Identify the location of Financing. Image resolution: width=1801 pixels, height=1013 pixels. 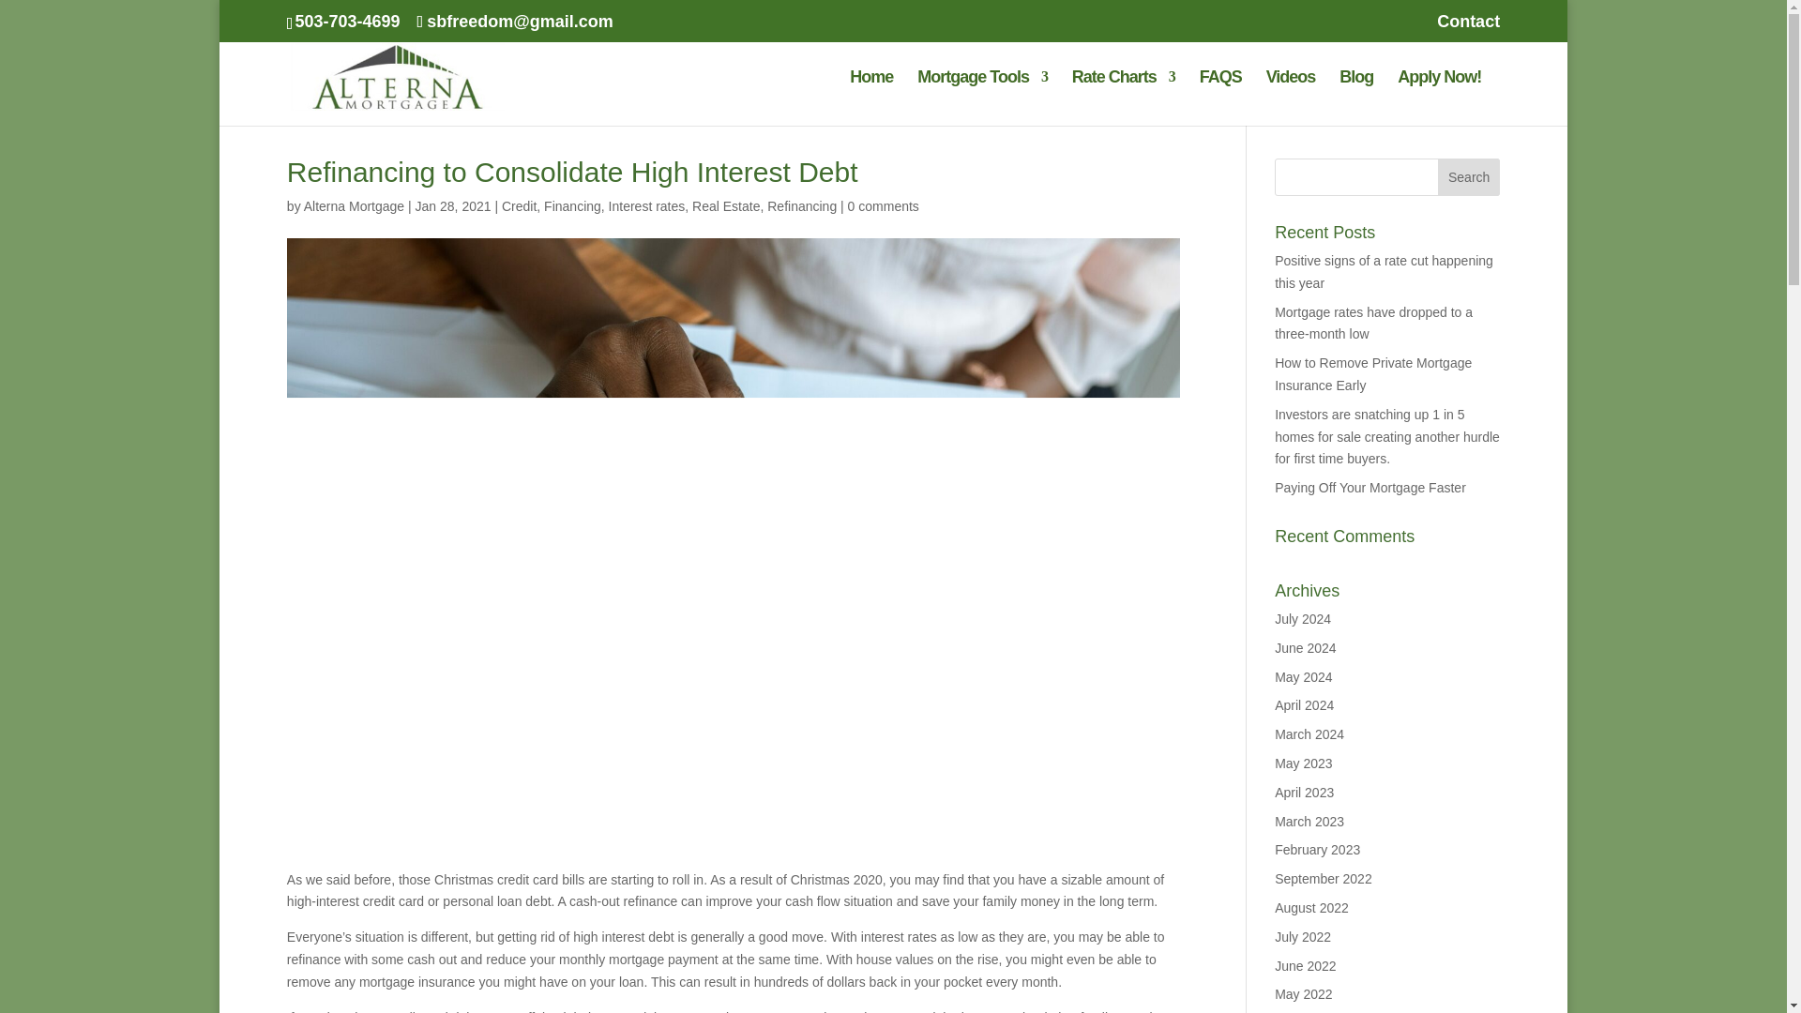
(572, 205).